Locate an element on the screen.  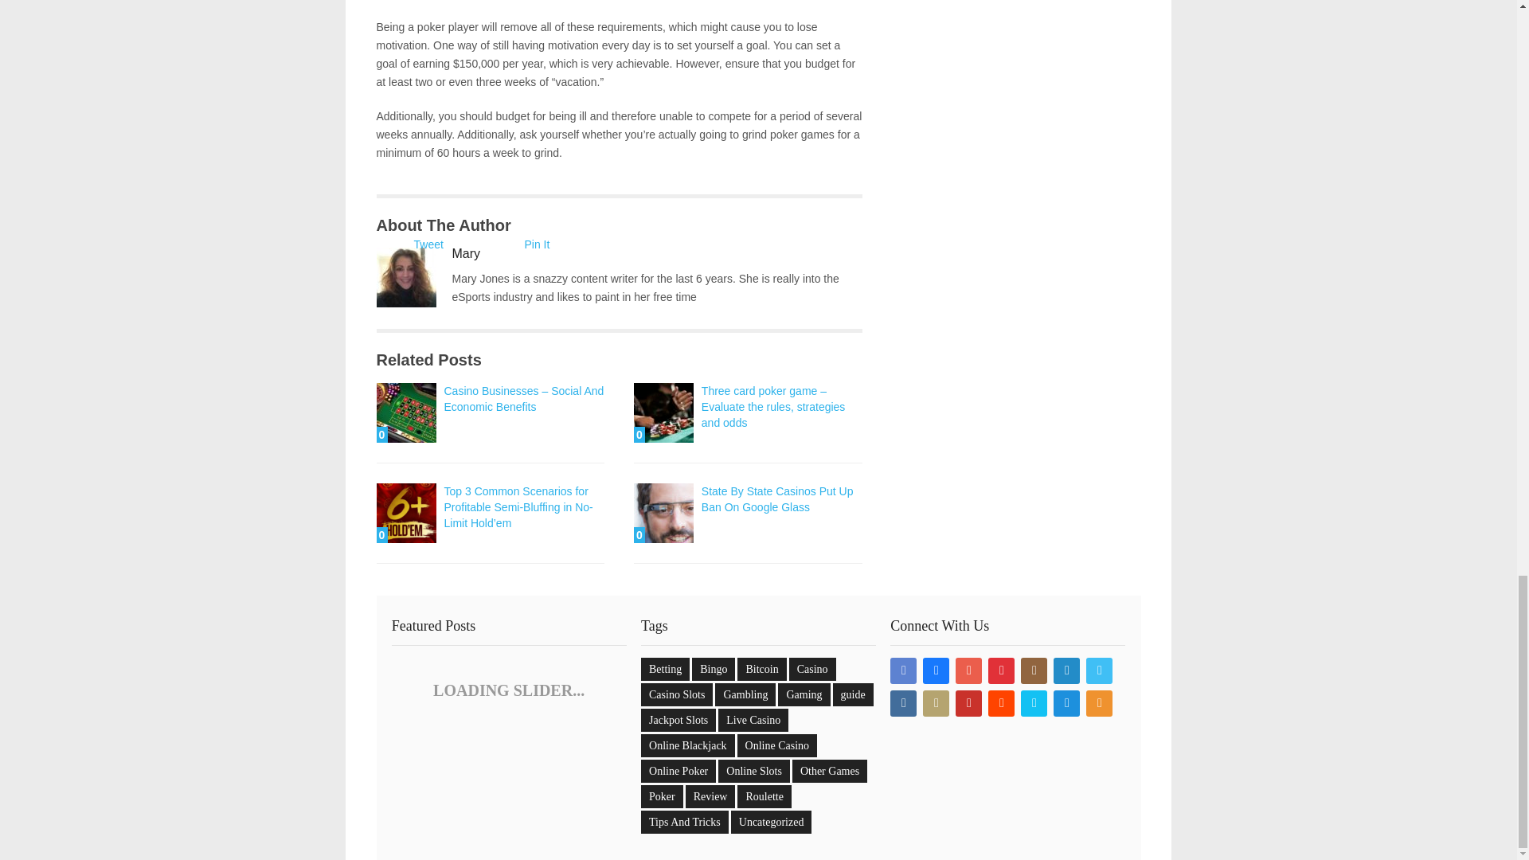
0 is located at coordinates (406, 412).